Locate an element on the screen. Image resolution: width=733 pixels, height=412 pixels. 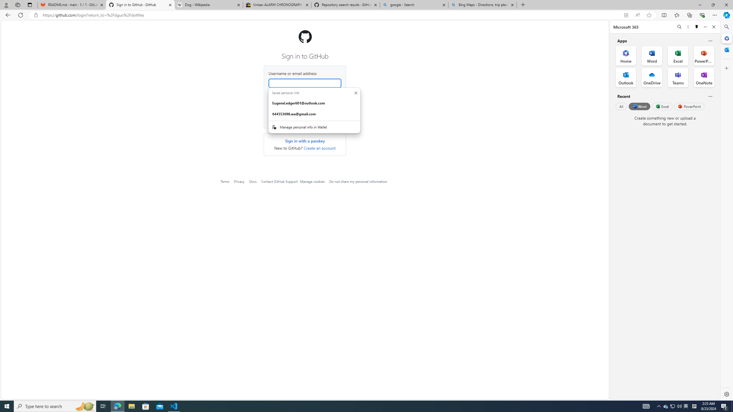
Unpin side pane is located at coordinates (697, 27).